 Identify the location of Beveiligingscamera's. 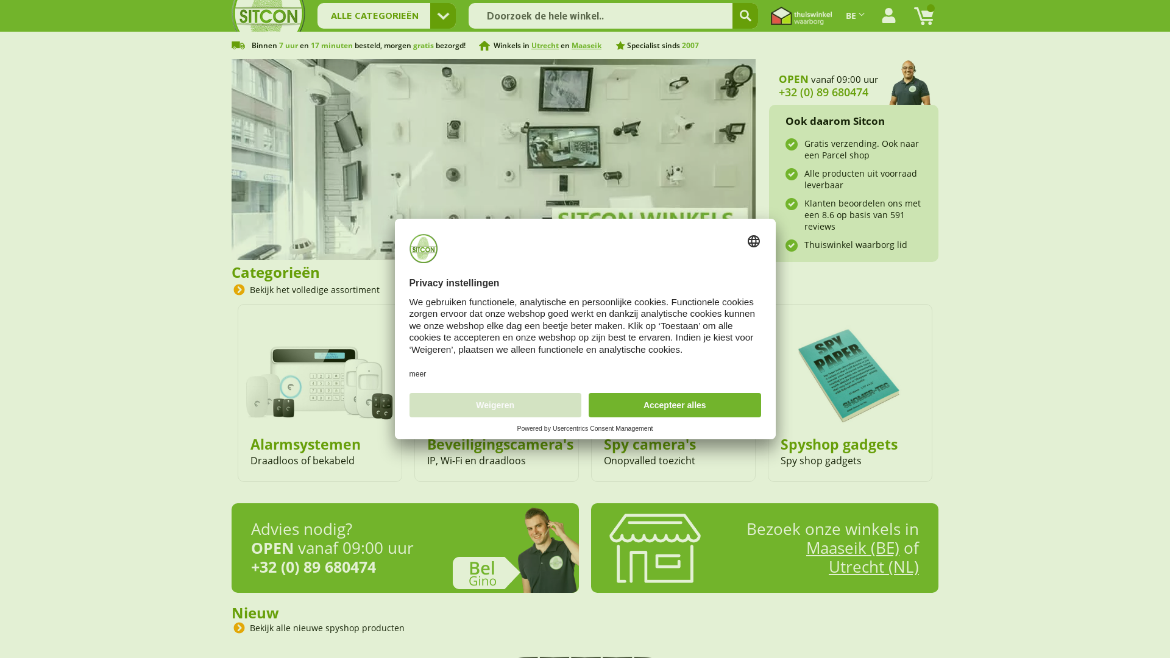
(500, 444).